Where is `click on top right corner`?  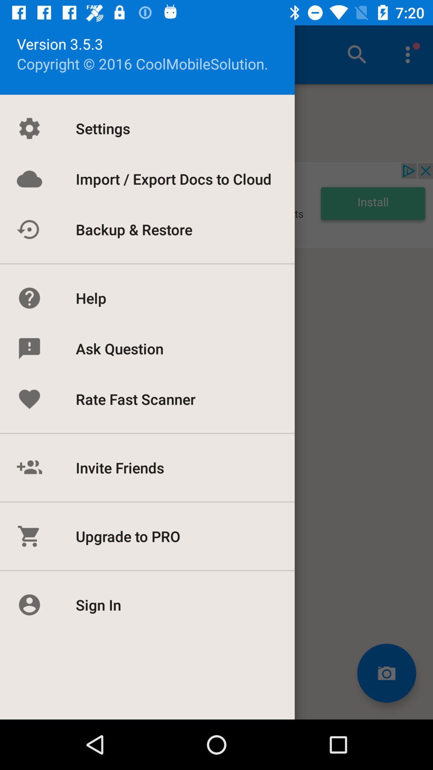
click on top right corner is located at coordinates (407, 55).